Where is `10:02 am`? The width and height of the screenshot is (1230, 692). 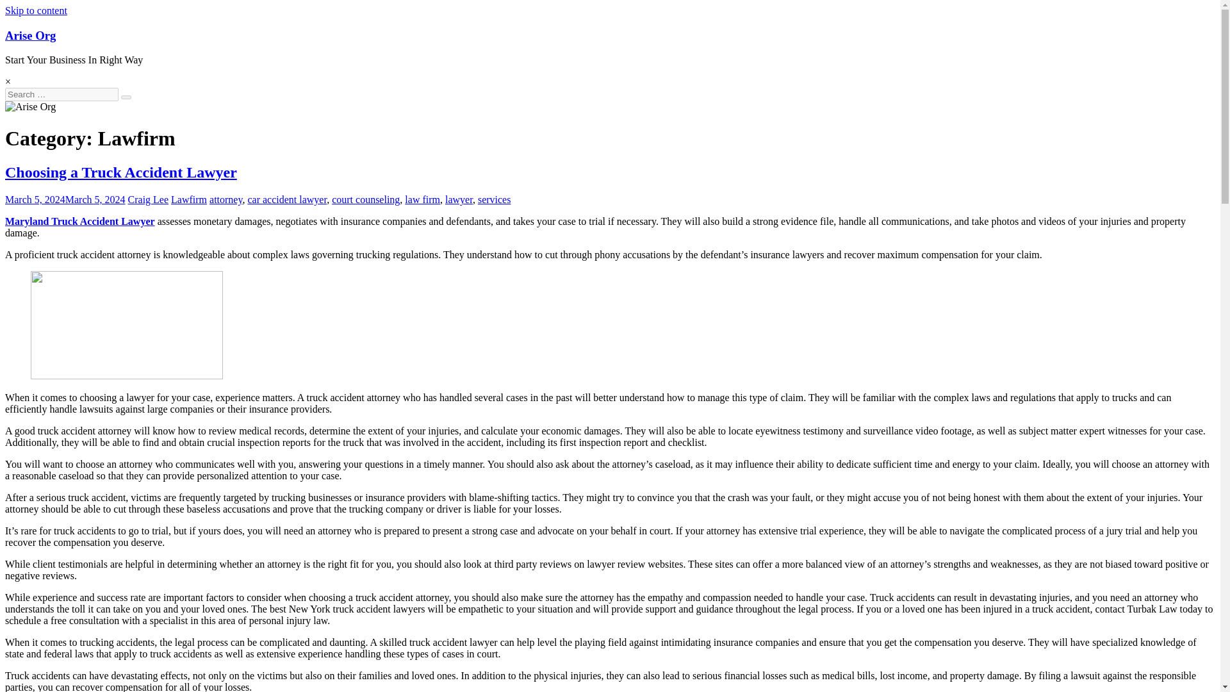
10:02 am is located at coordinates (65, 199).